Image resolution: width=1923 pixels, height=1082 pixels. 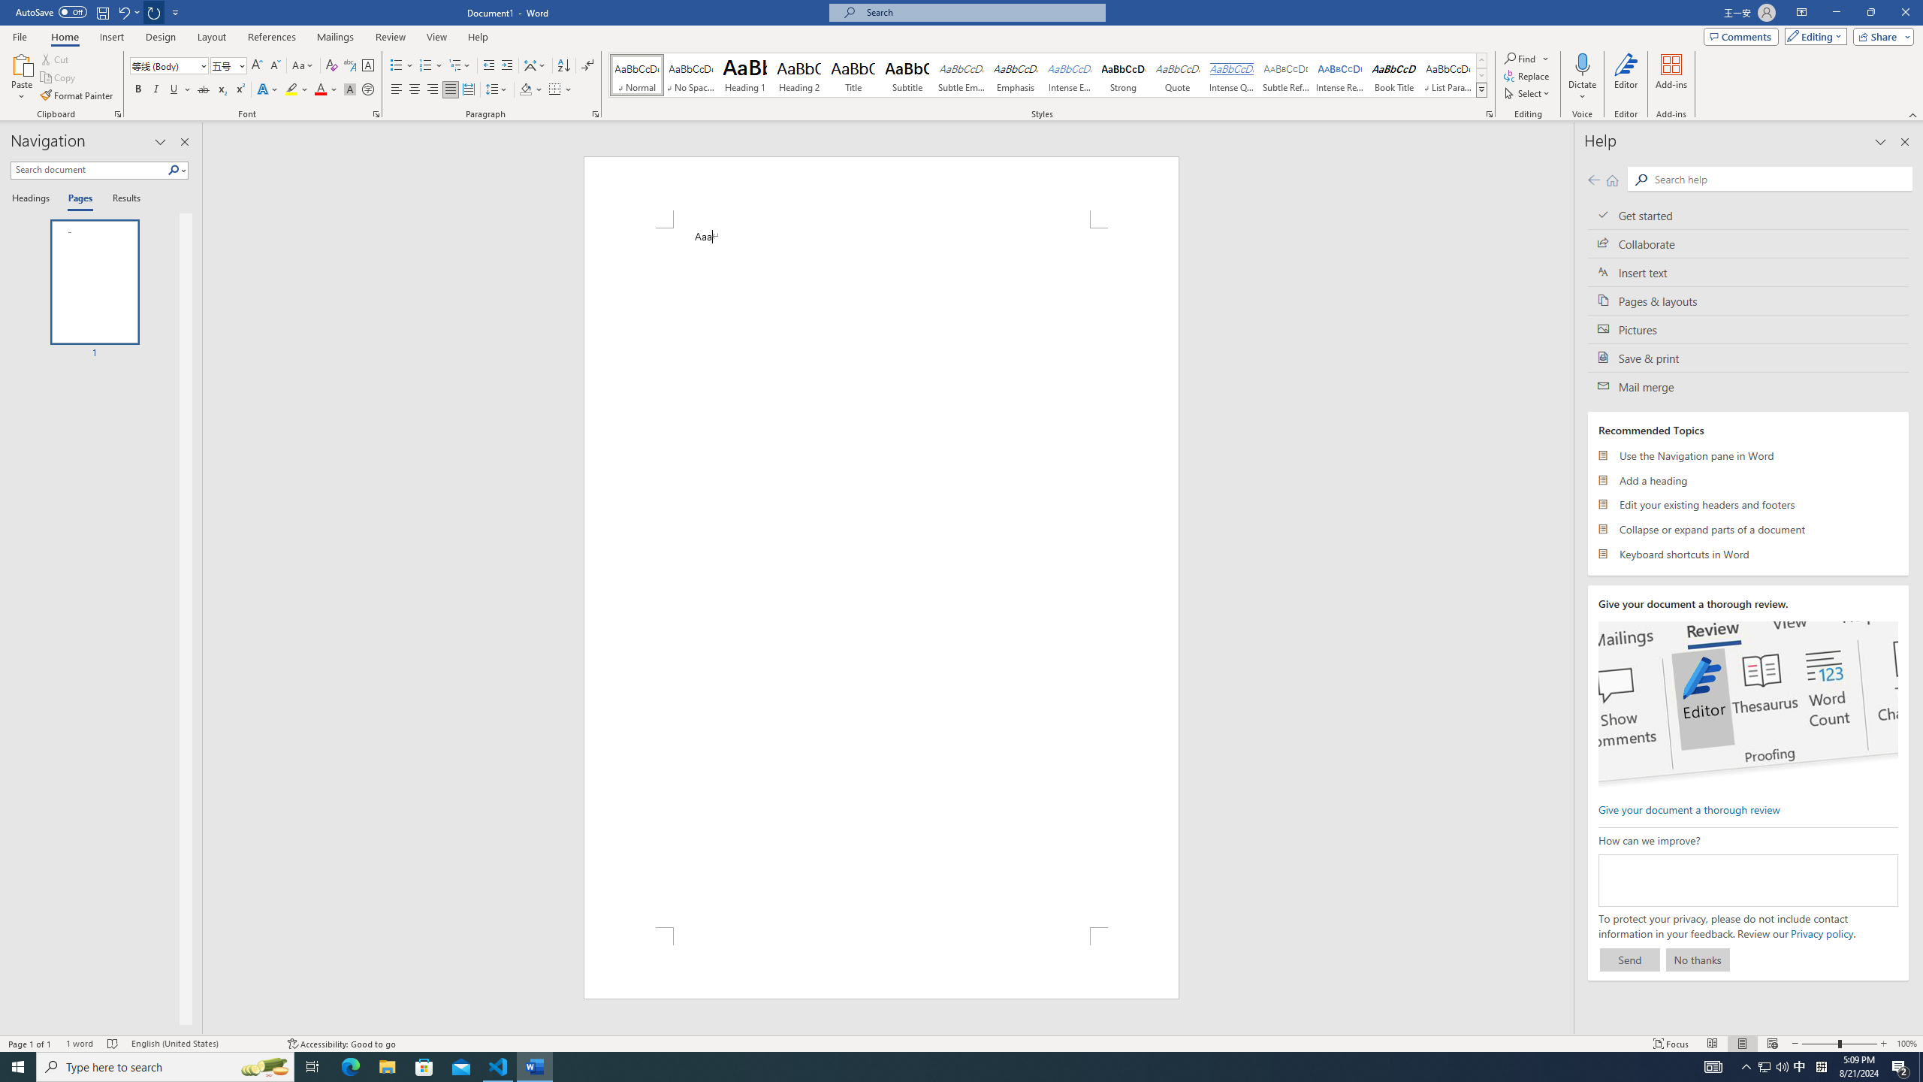 I want to click on Review, so click(x=390, y=37).